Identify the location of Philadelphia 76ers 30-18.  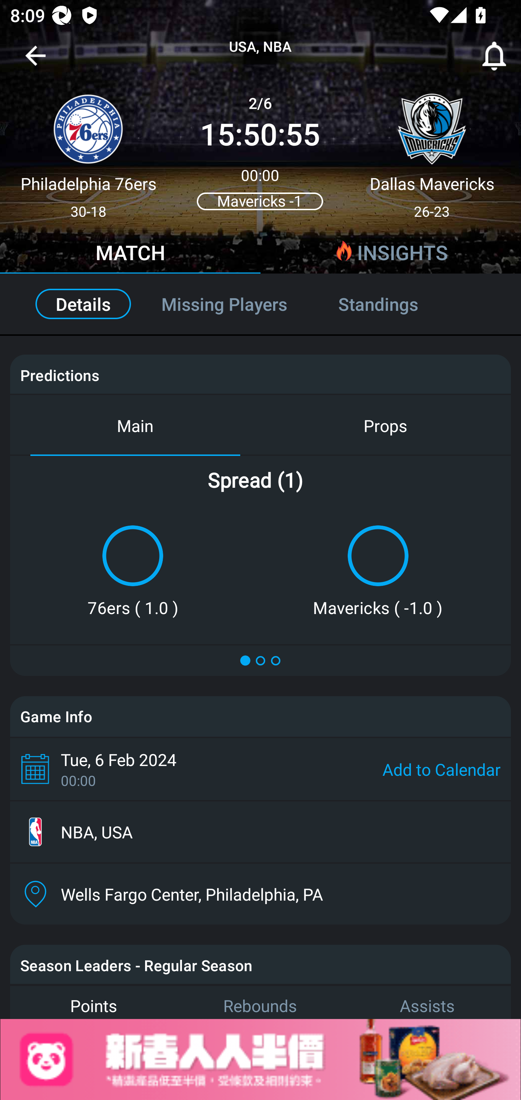
(88, 151).